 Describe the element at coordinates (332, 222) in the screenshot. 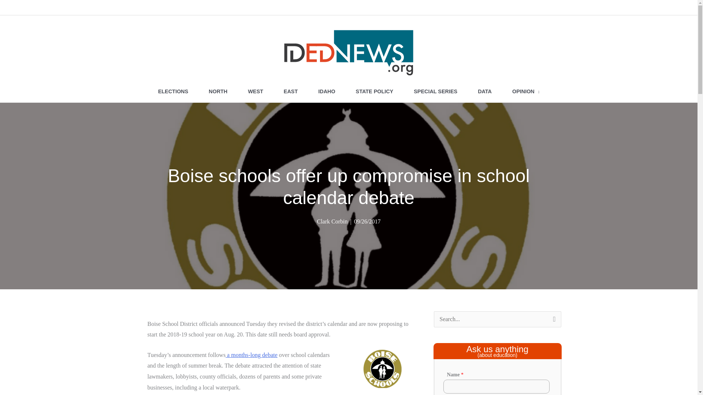

I see `Clark Corbin` at that location.